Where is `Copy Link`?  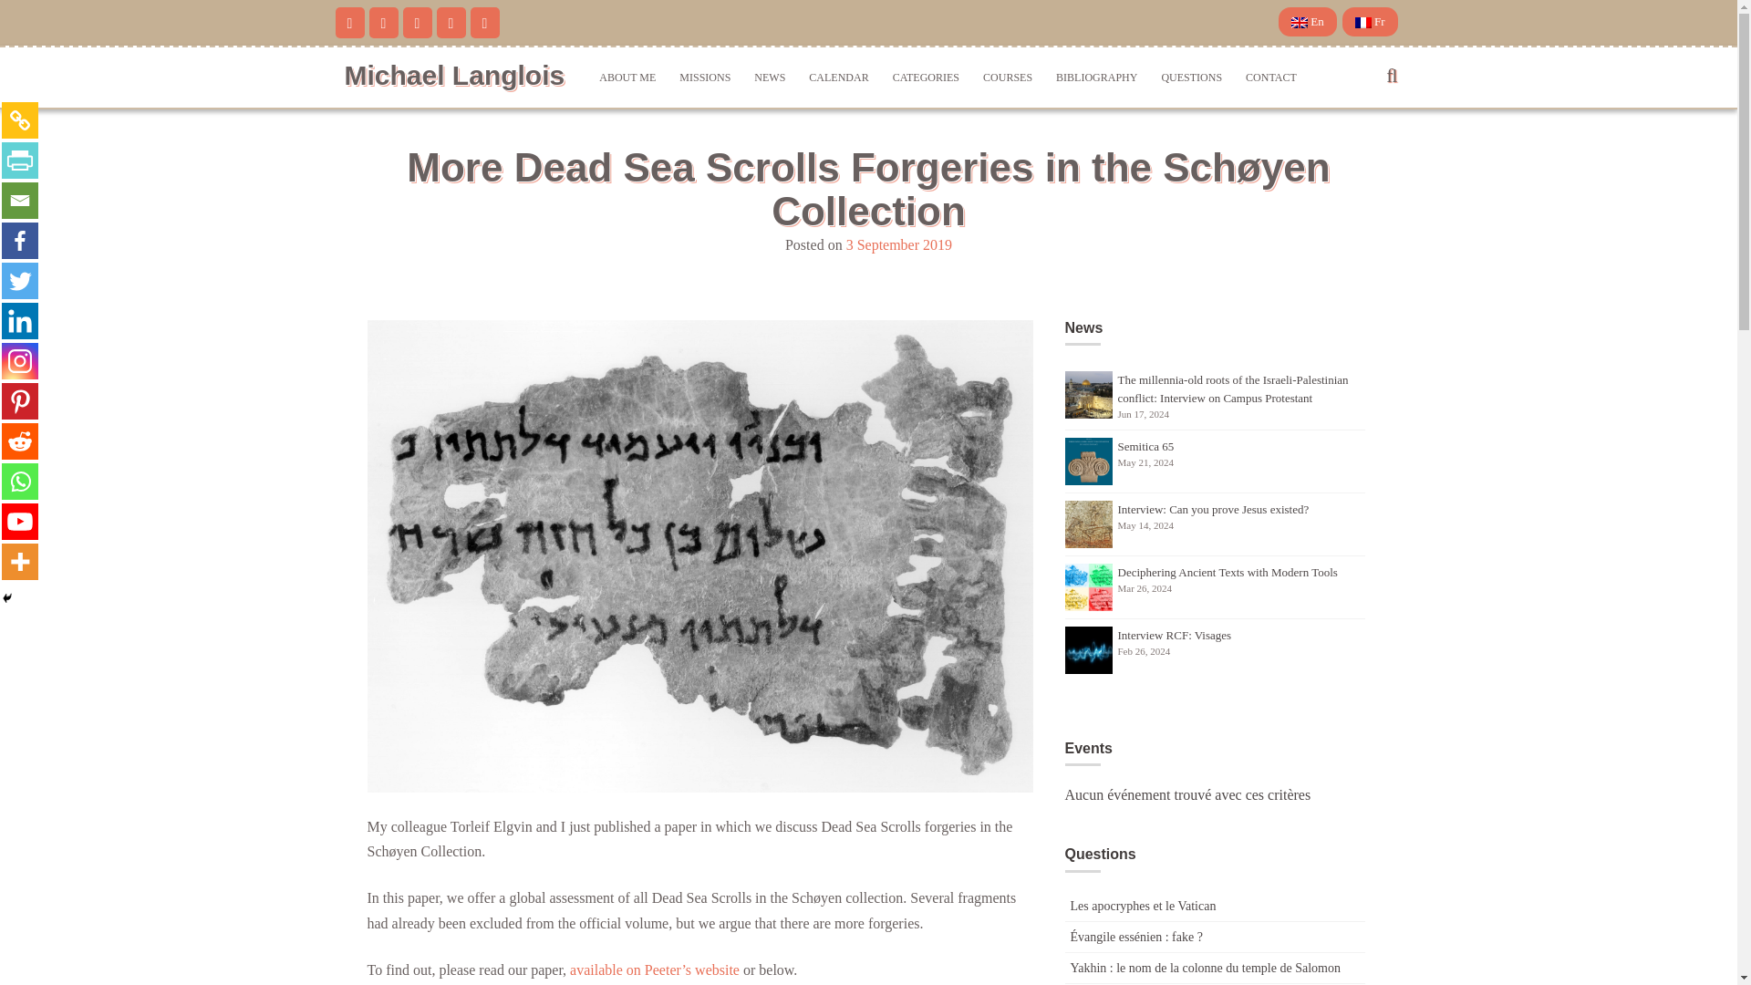
Copy Link is located at coordinates (20, 120).